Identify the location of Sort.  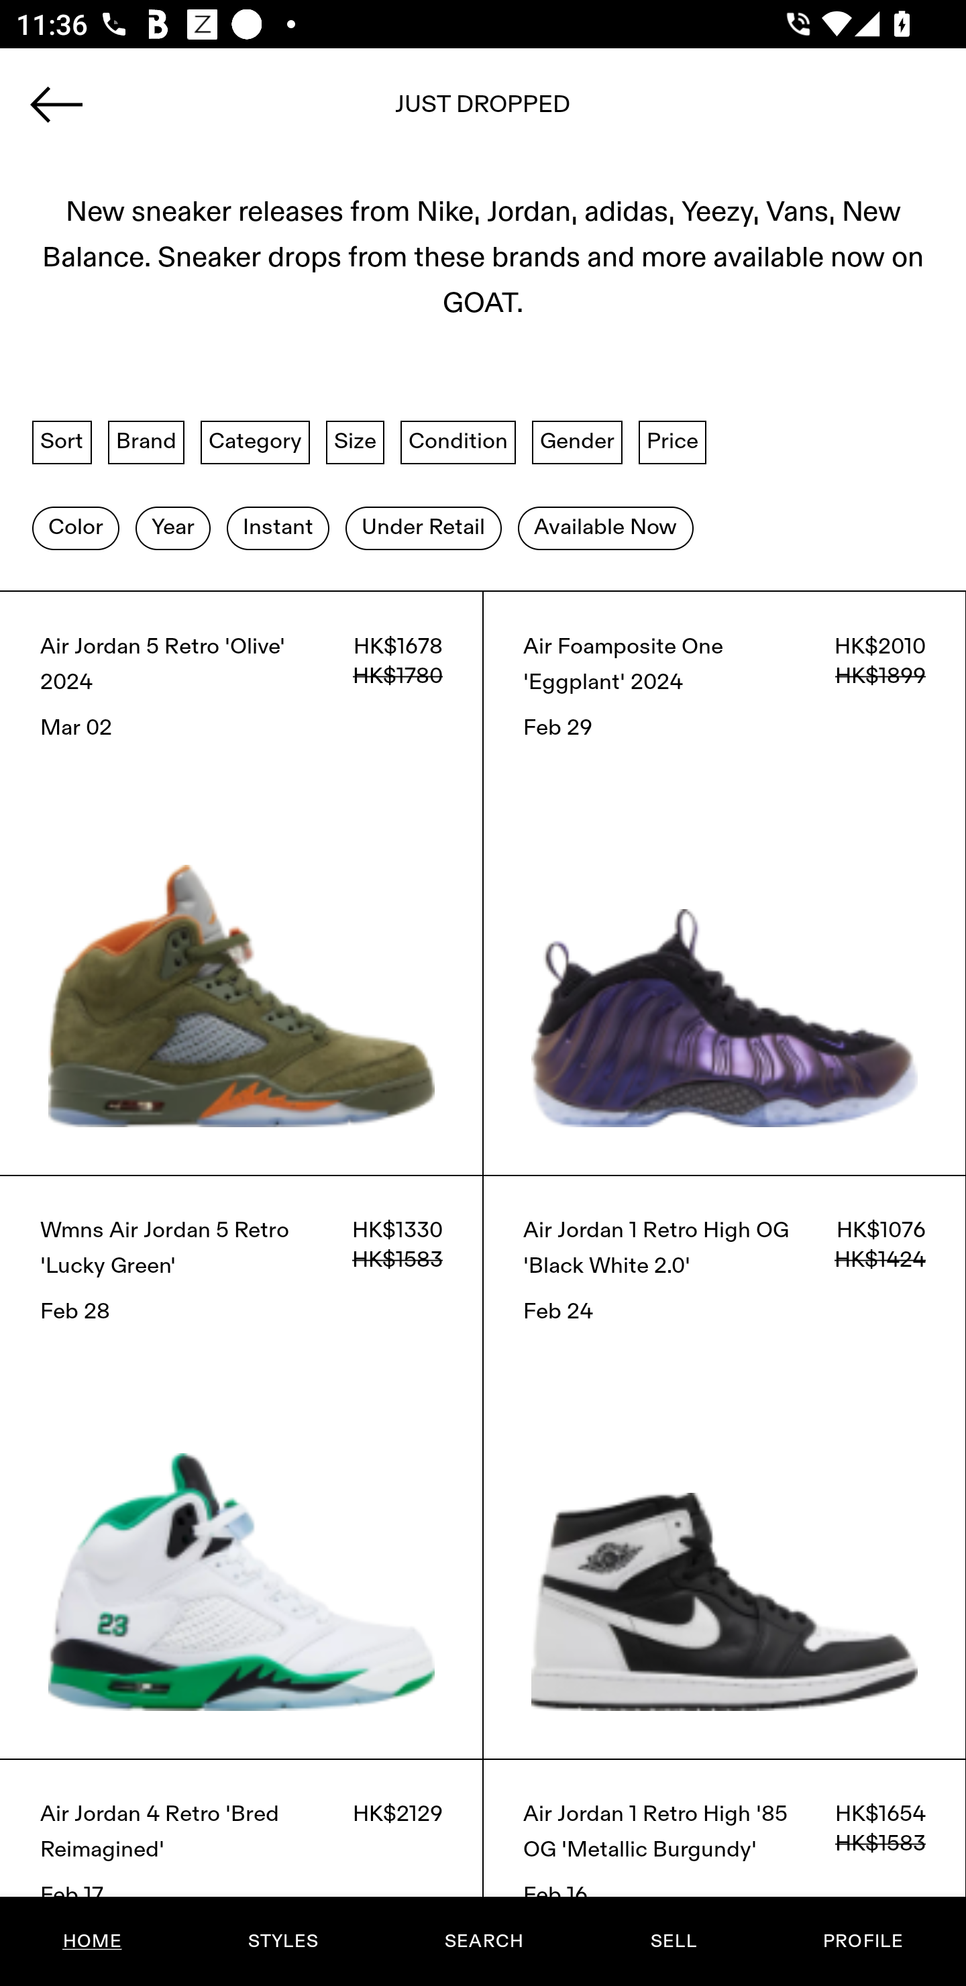
(62, 441).